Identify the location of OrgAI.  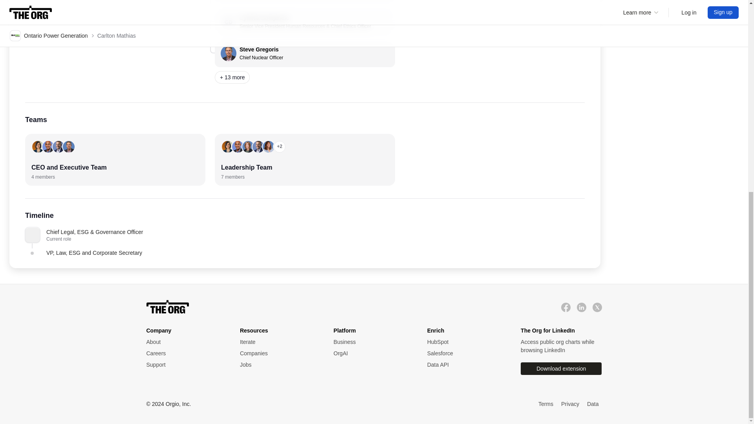
(115, 160).